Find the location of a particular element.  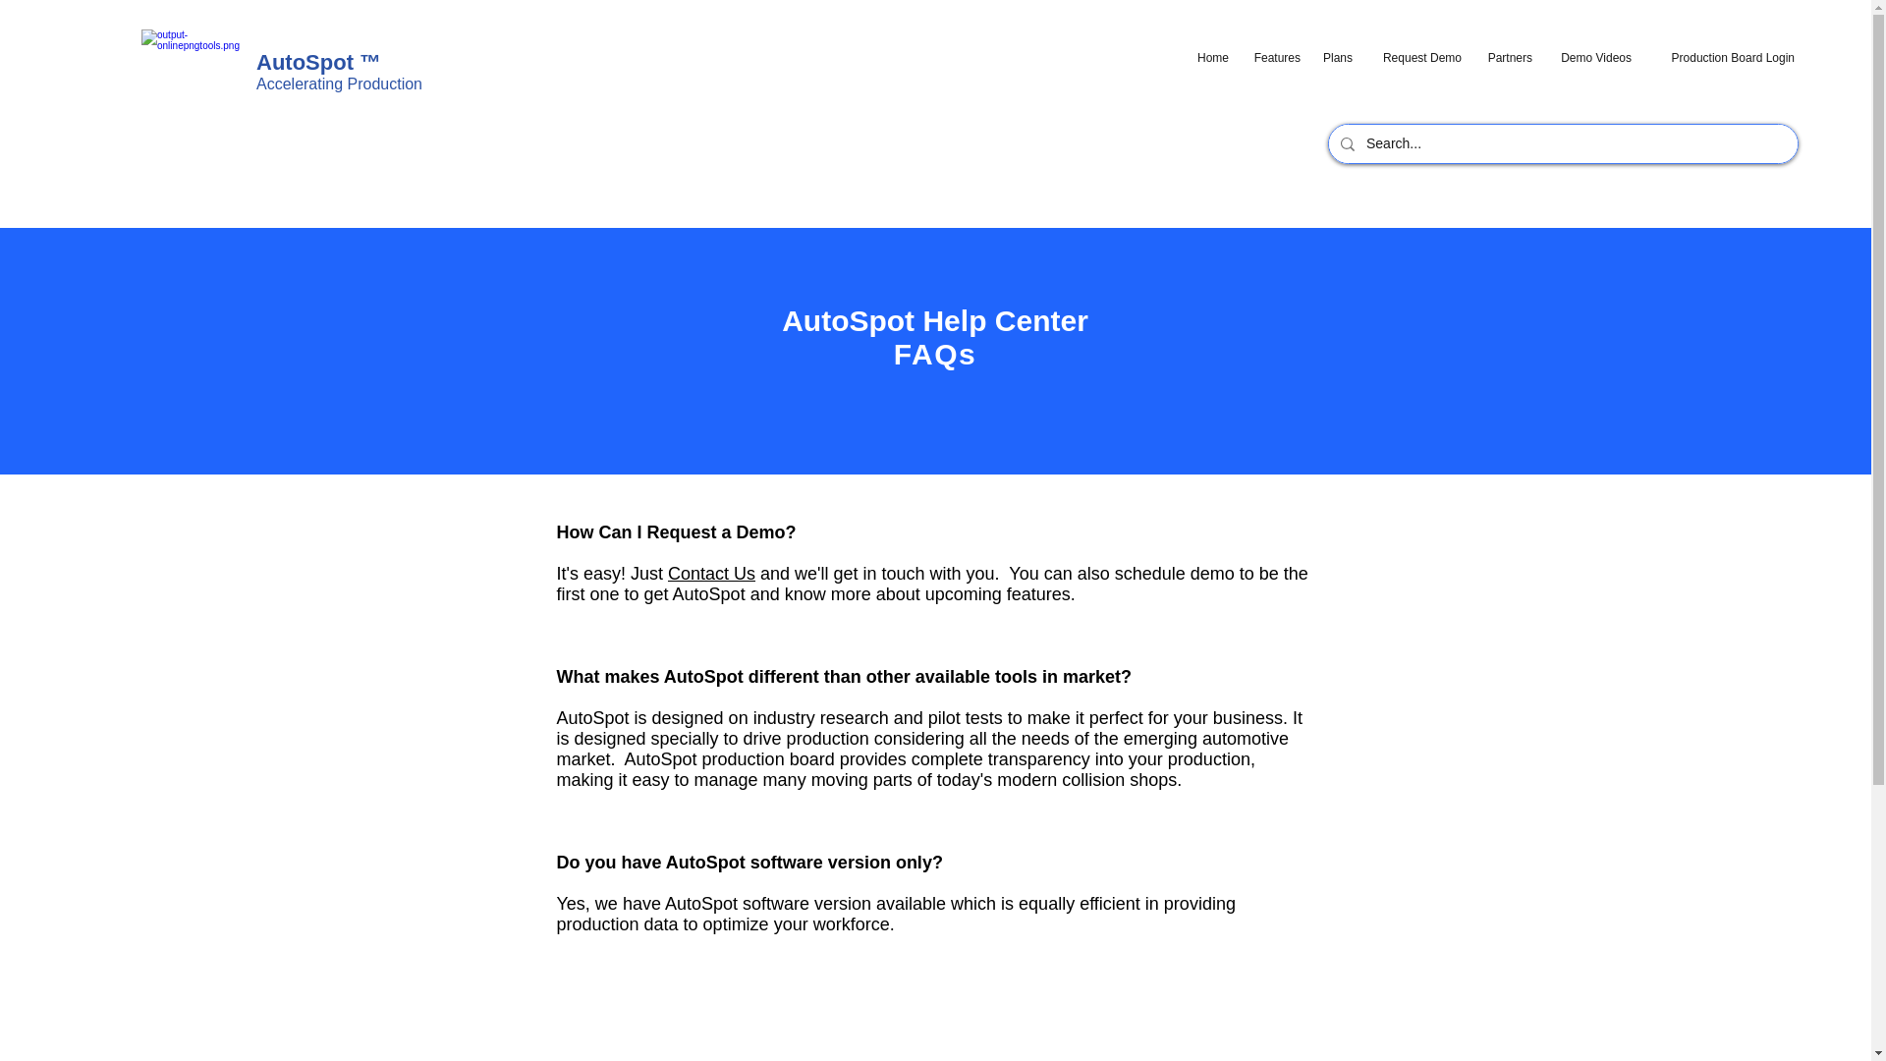

Plans is located at coordinates (1336, 57).